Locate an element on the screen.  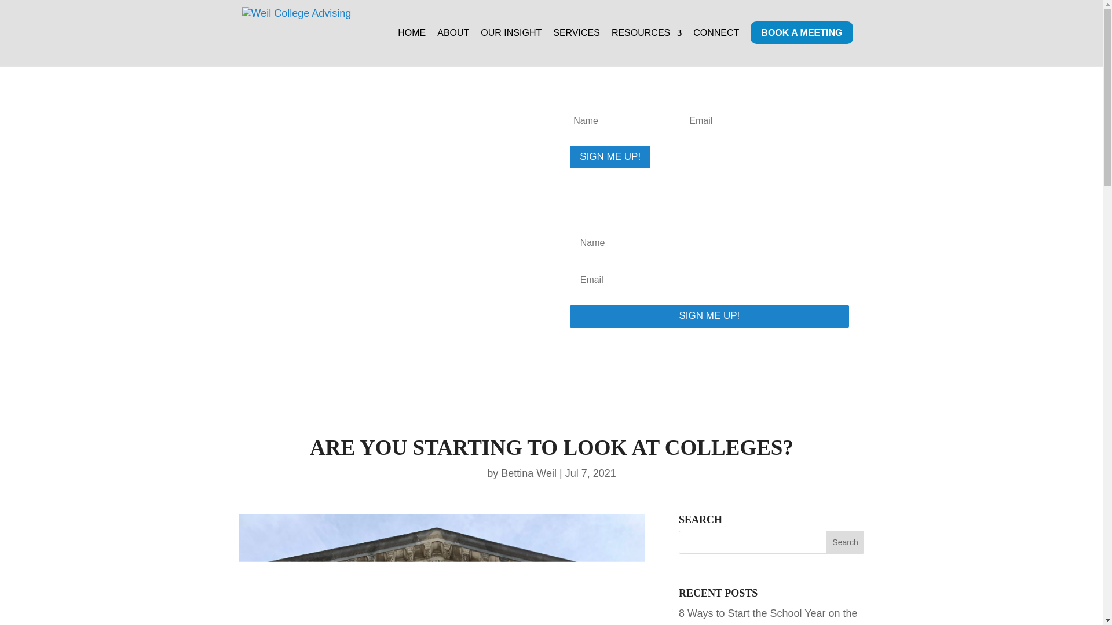
CONNECT is located at coordinates (716, 47).